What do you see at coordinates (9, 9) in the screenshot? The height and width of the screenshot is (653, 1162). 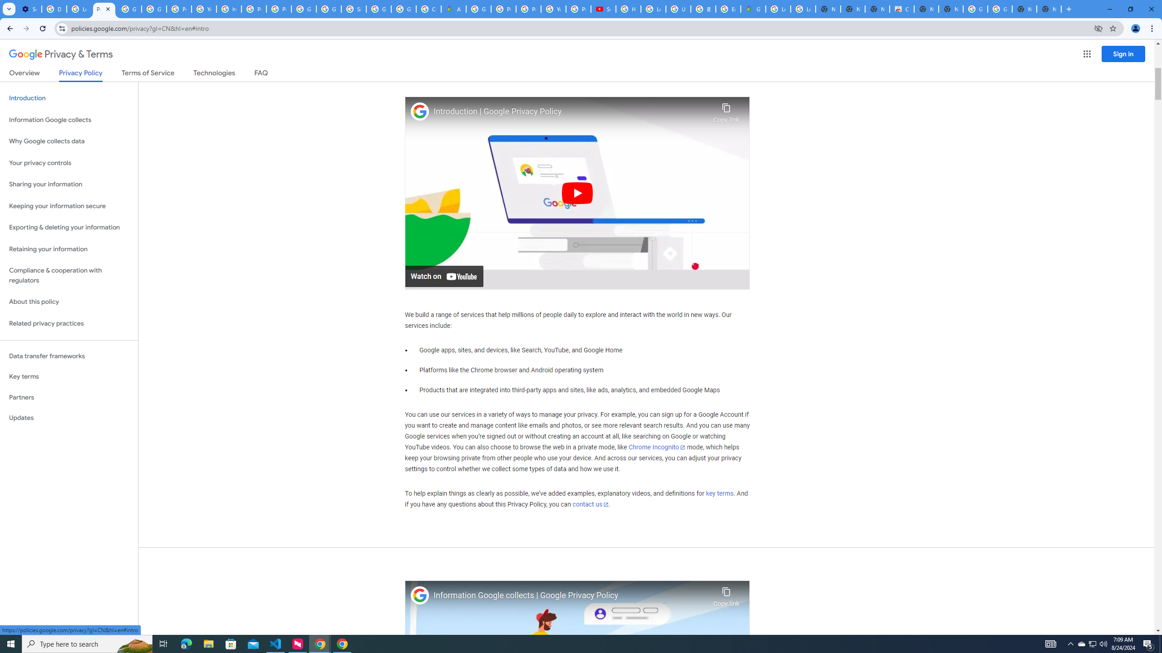 I see `Search tabs` at bounding box center [9, 9].